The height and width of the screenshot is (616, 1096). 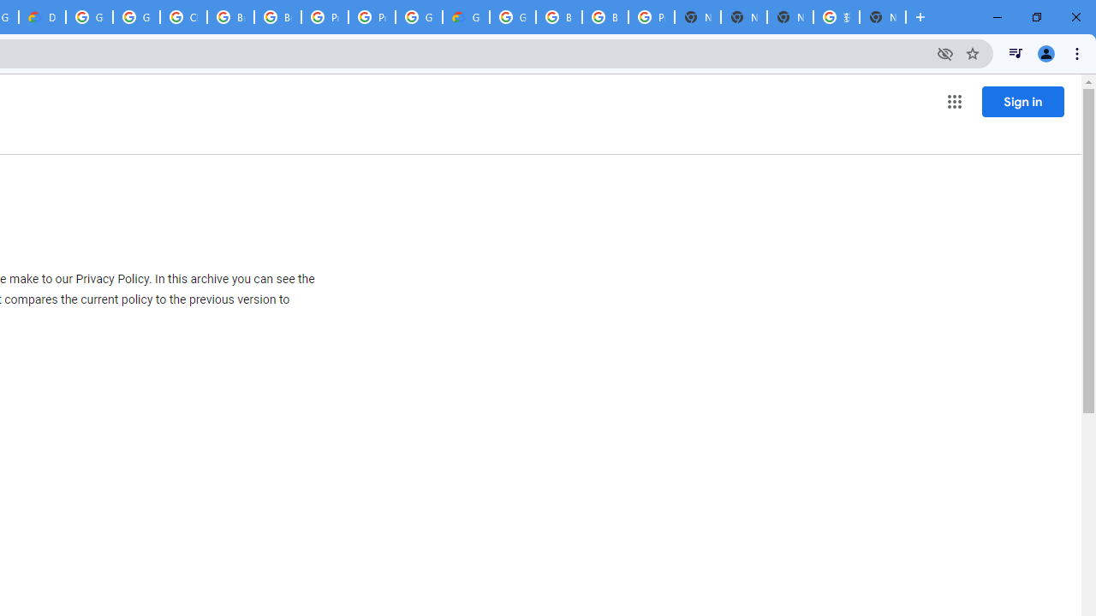 I want to click on Google Cloud Platform, so click(x=512, y=17).